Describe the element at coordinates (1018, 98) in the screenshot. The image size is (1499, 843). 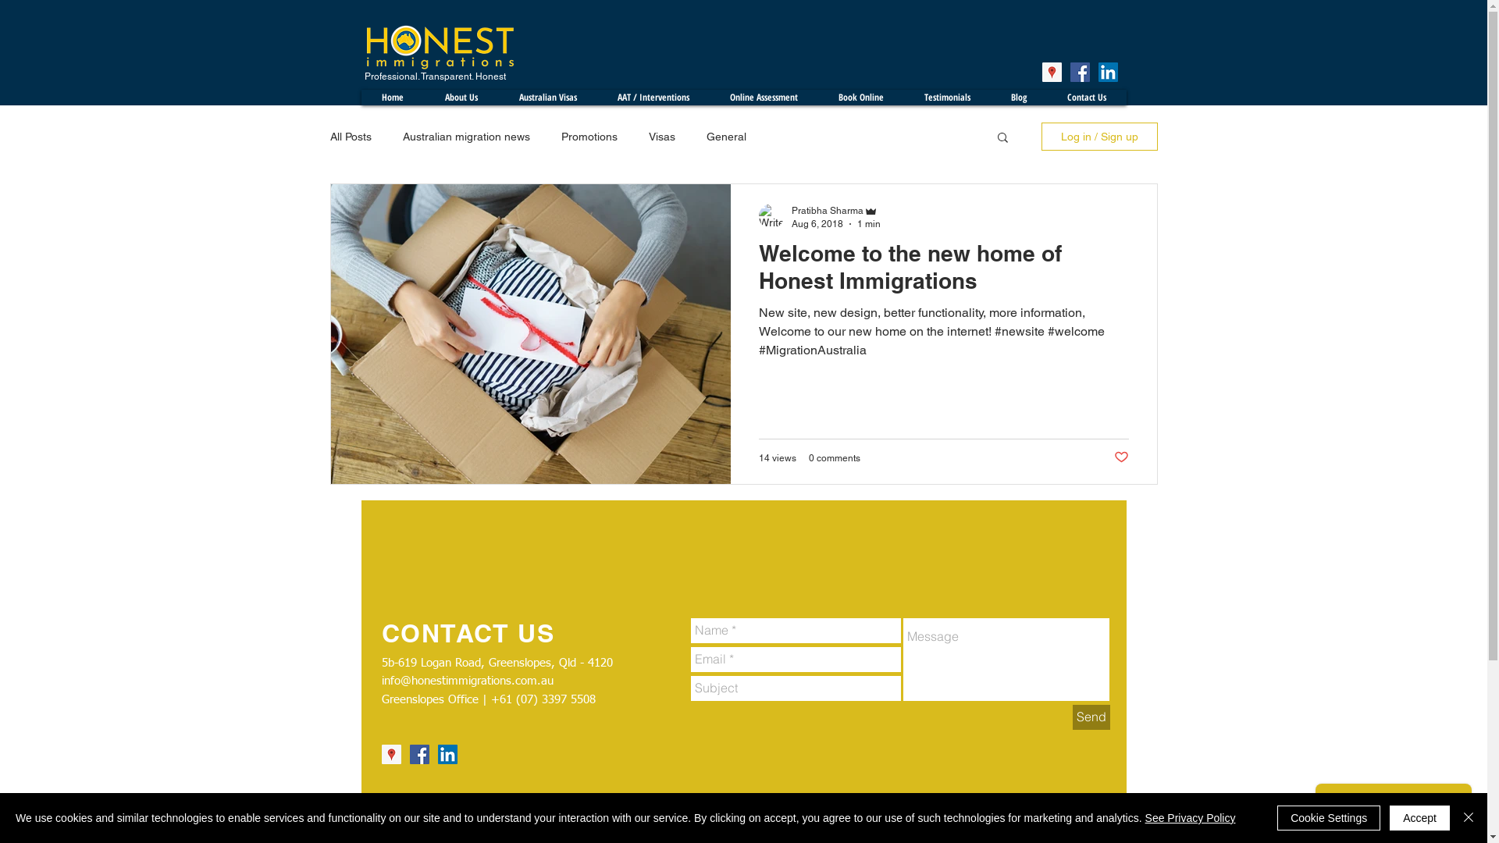
I see `Blog` at that location.